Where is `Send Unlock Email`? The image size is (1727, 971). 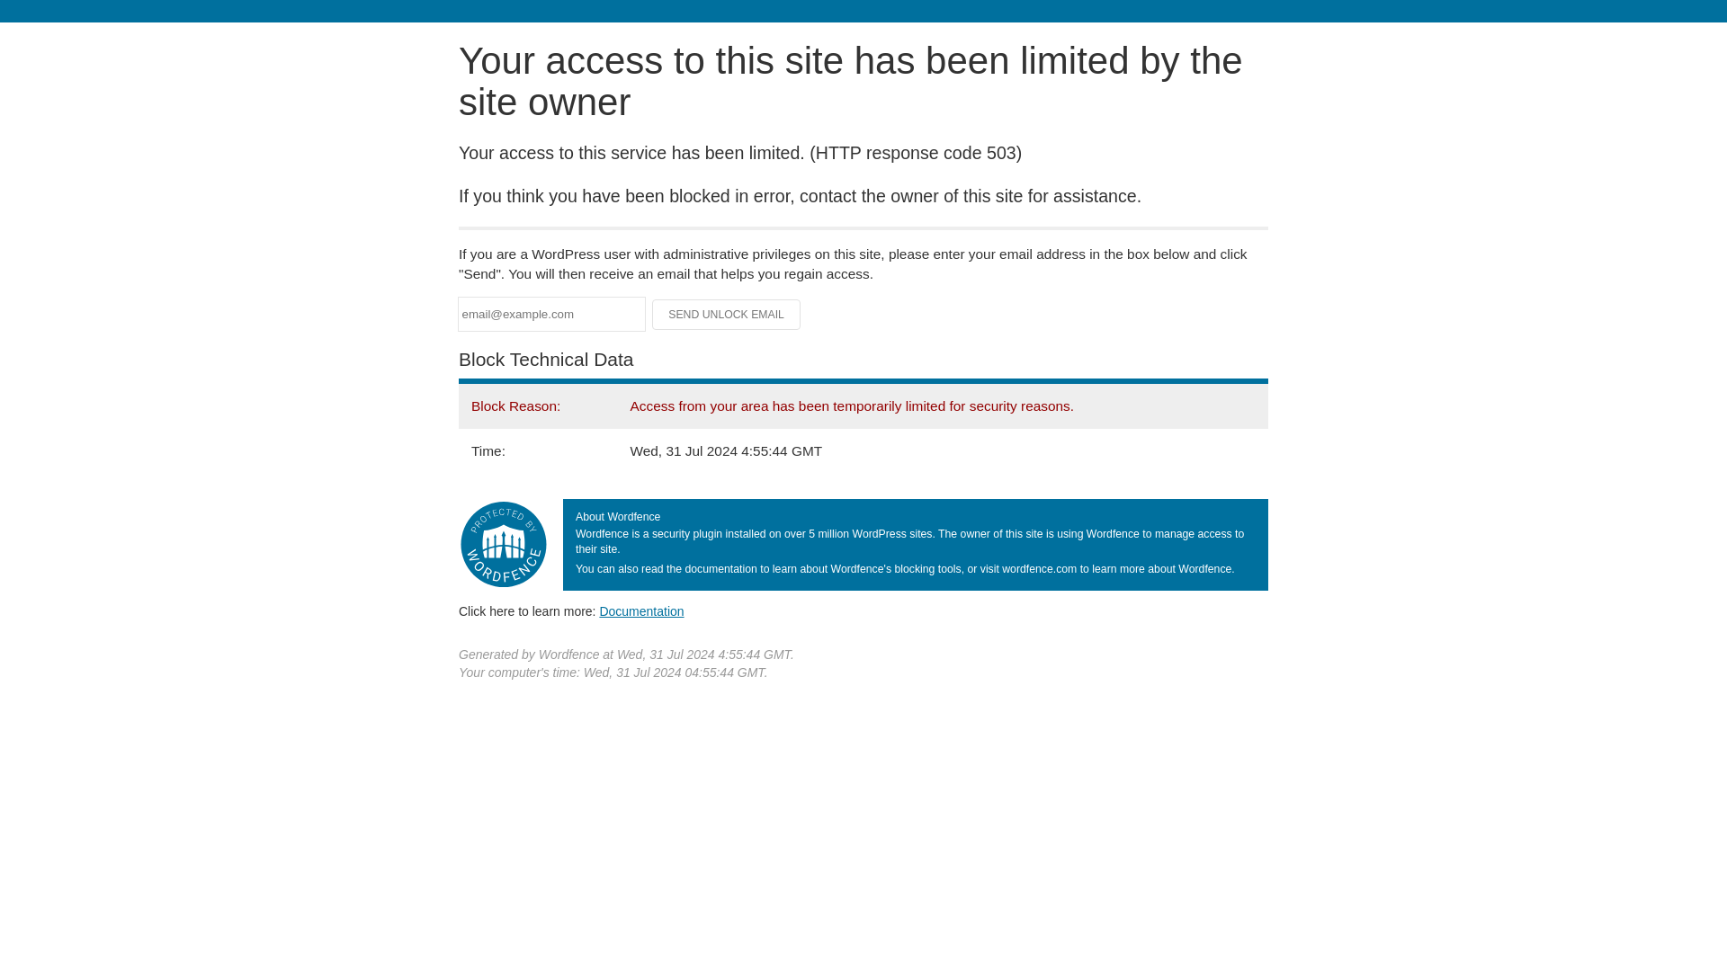 Send Unlock Email is located at coordinates (727, 315).